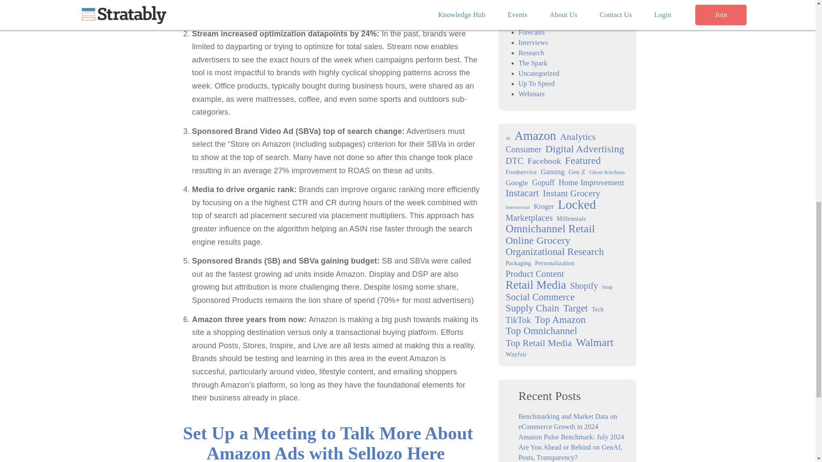  What do you see at coordinates (537, 83) in the screenshot?
I see `Up To Speed` at bounding box center [537, 83].